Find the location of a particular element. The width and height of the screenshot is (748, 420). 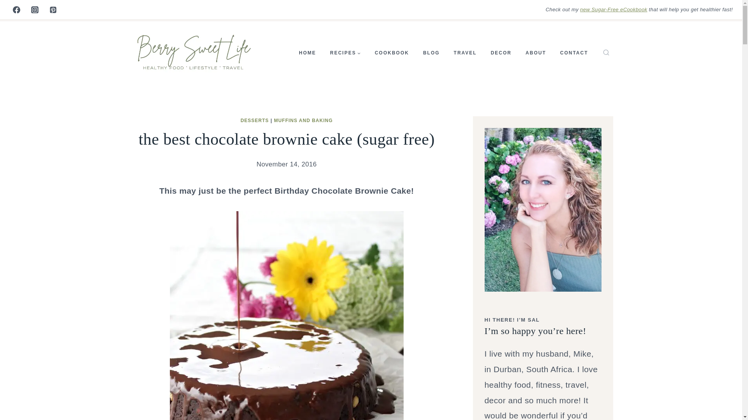

HOME is located at coordinates (307, 53).